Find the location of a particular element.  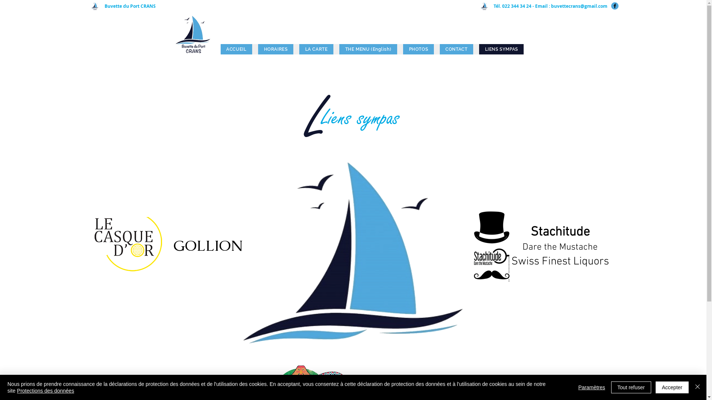

buvettecrans@gmail.com is located at coordinates (579, 6).